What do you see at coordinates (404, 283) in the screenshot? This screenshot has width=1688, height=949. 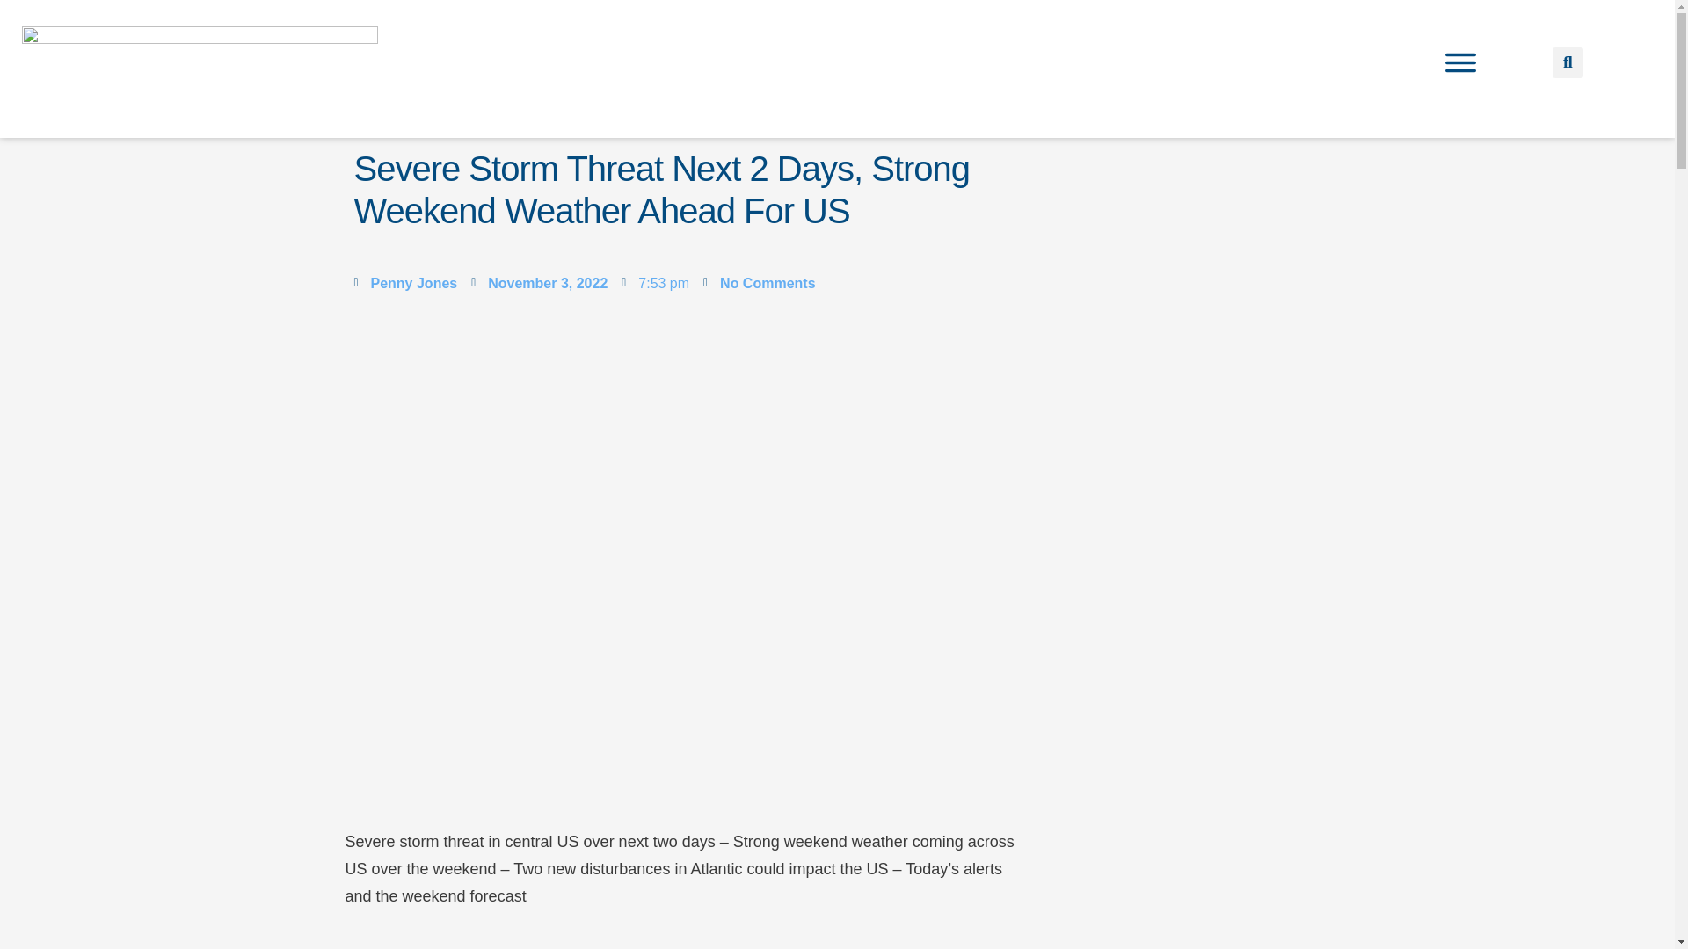 I see `Penny Jones` at bounding box center [404, 283].